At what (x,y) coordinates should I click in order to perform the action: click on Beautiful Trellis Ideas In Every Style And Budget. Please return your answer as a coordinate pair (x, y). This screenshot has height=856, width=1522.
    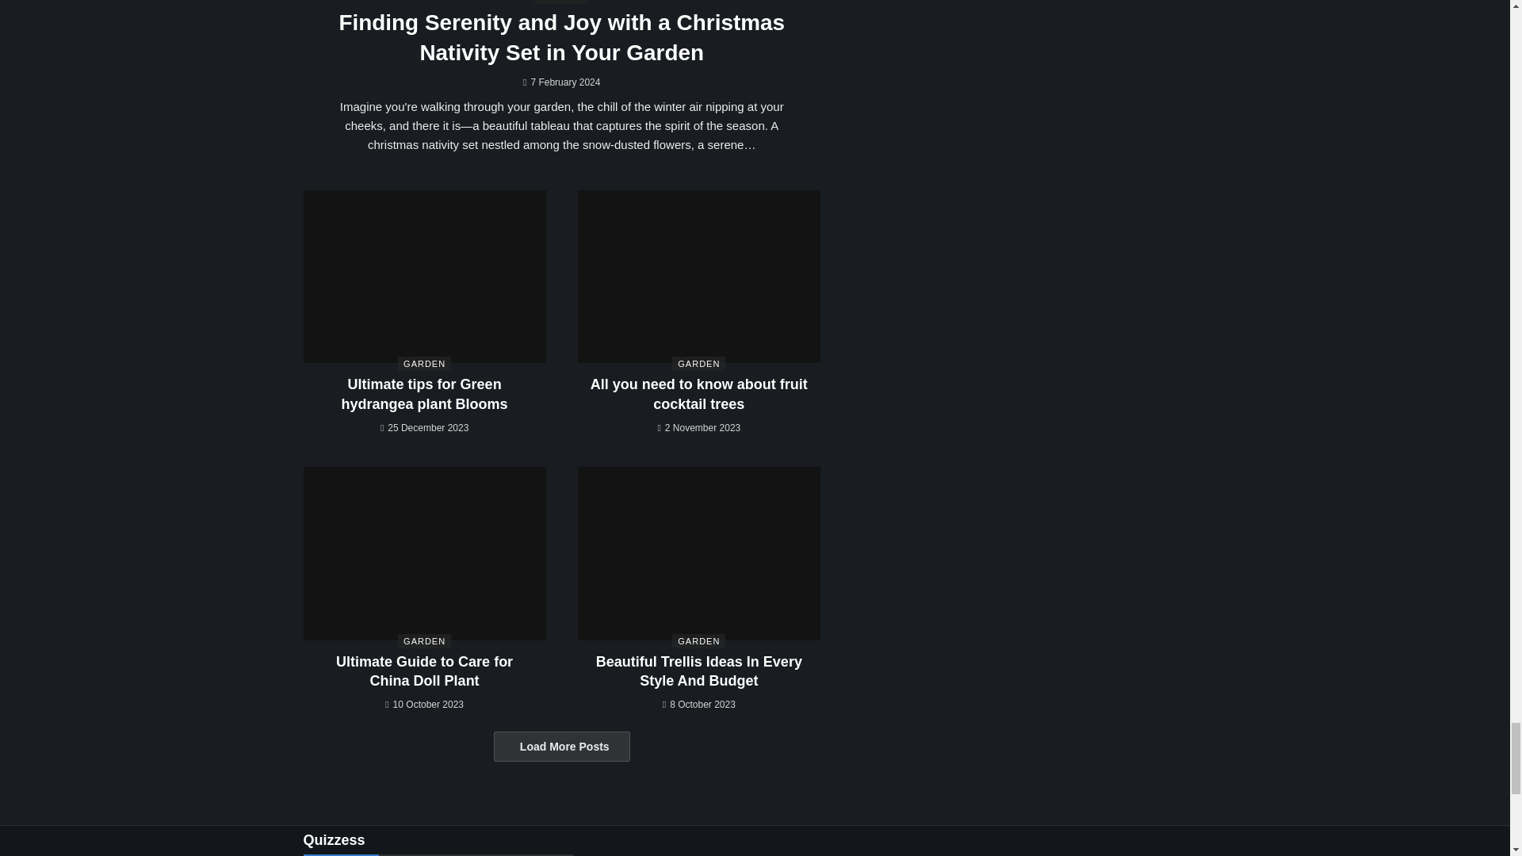
    Looking at the image, I should click on (699, 671).